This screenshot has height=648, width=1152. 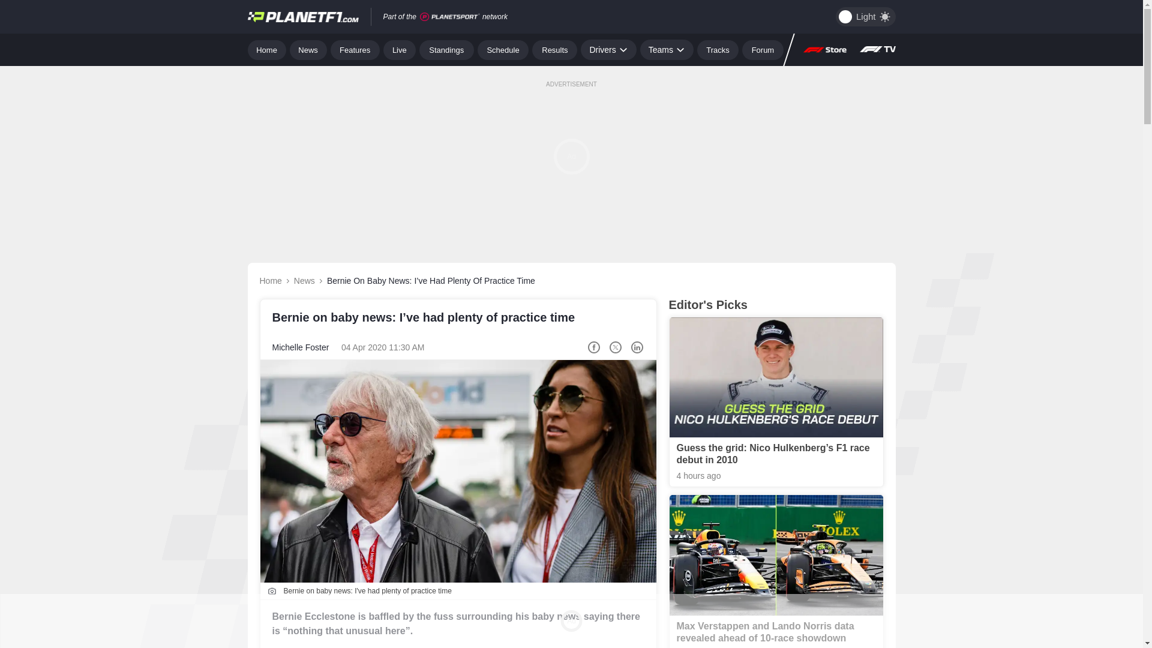 What do you see at coordinates (554, 49) in the screenshot?
I see `Results` at bounding box center [554, 49].